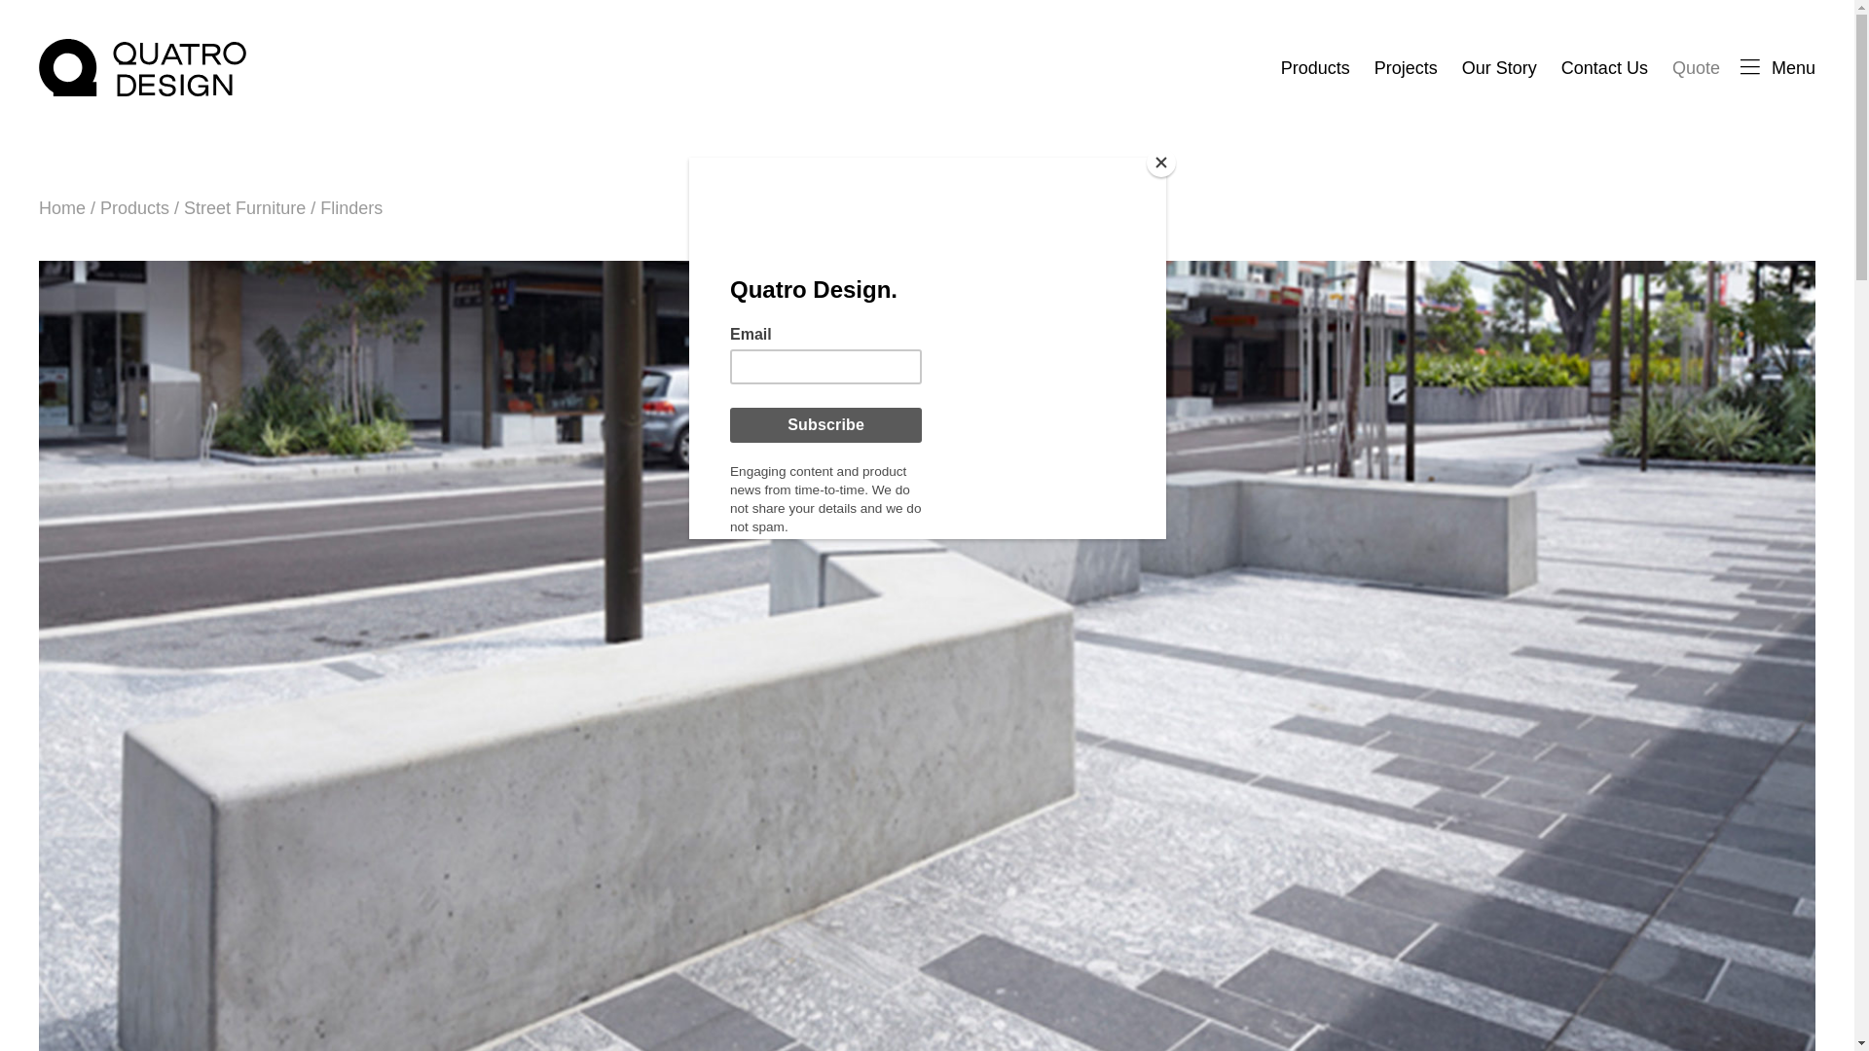 This screenshot has height=1051, width=1869. What do you see at coordinates (1696, 68) in the screenshot?
I see `Quote` at bounding box center [1696, 68].